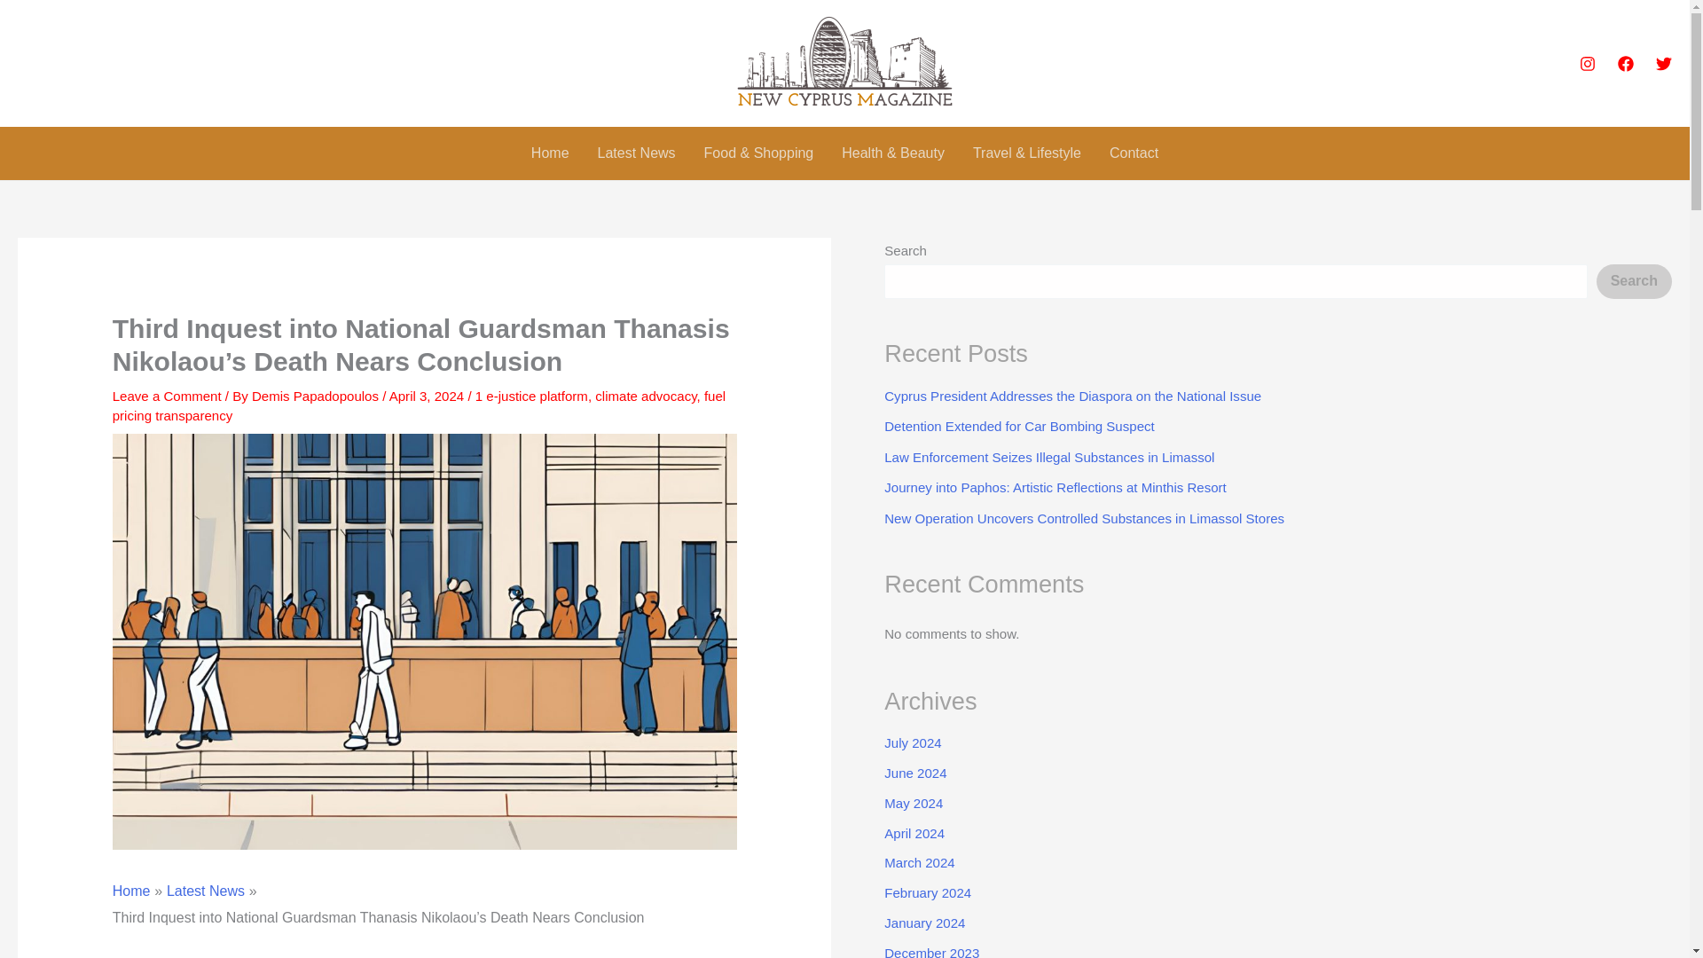 This screenshot has width=1703, height=958. What do you see at coordinates (1634, 280) in the screenshot?
I see `Search` at bounding box center [1634, 280].